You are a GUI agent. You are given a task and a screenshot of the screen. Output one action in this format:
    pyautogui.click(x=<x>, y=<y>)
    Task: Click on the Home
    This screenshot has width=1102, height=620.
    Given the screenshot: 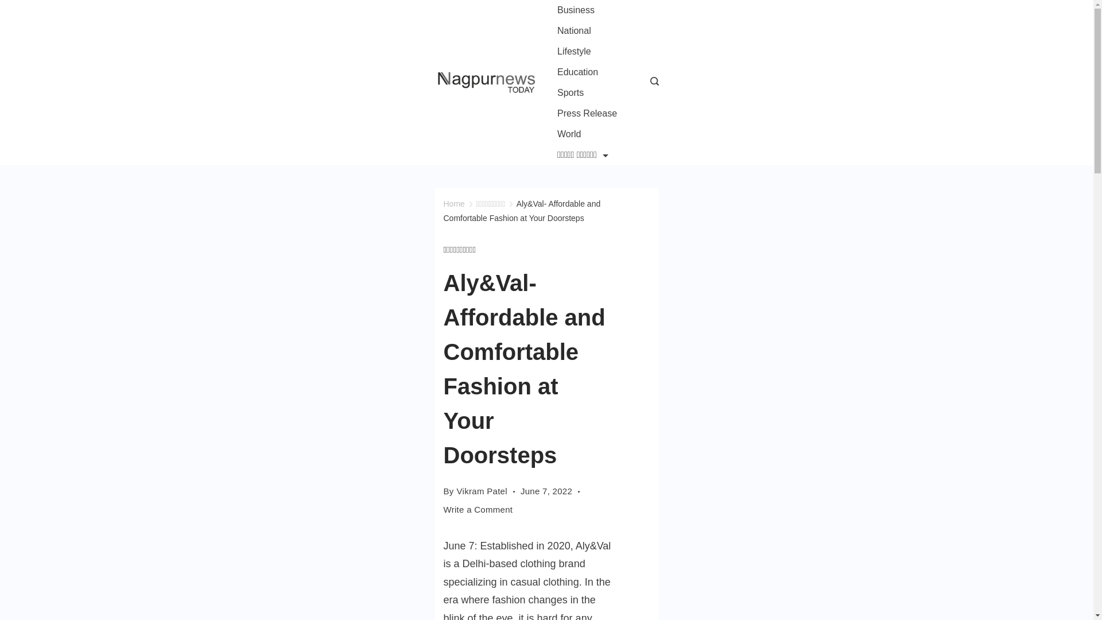 What is the action you would take?
    pyautogui.click(x=453, y=203)
    